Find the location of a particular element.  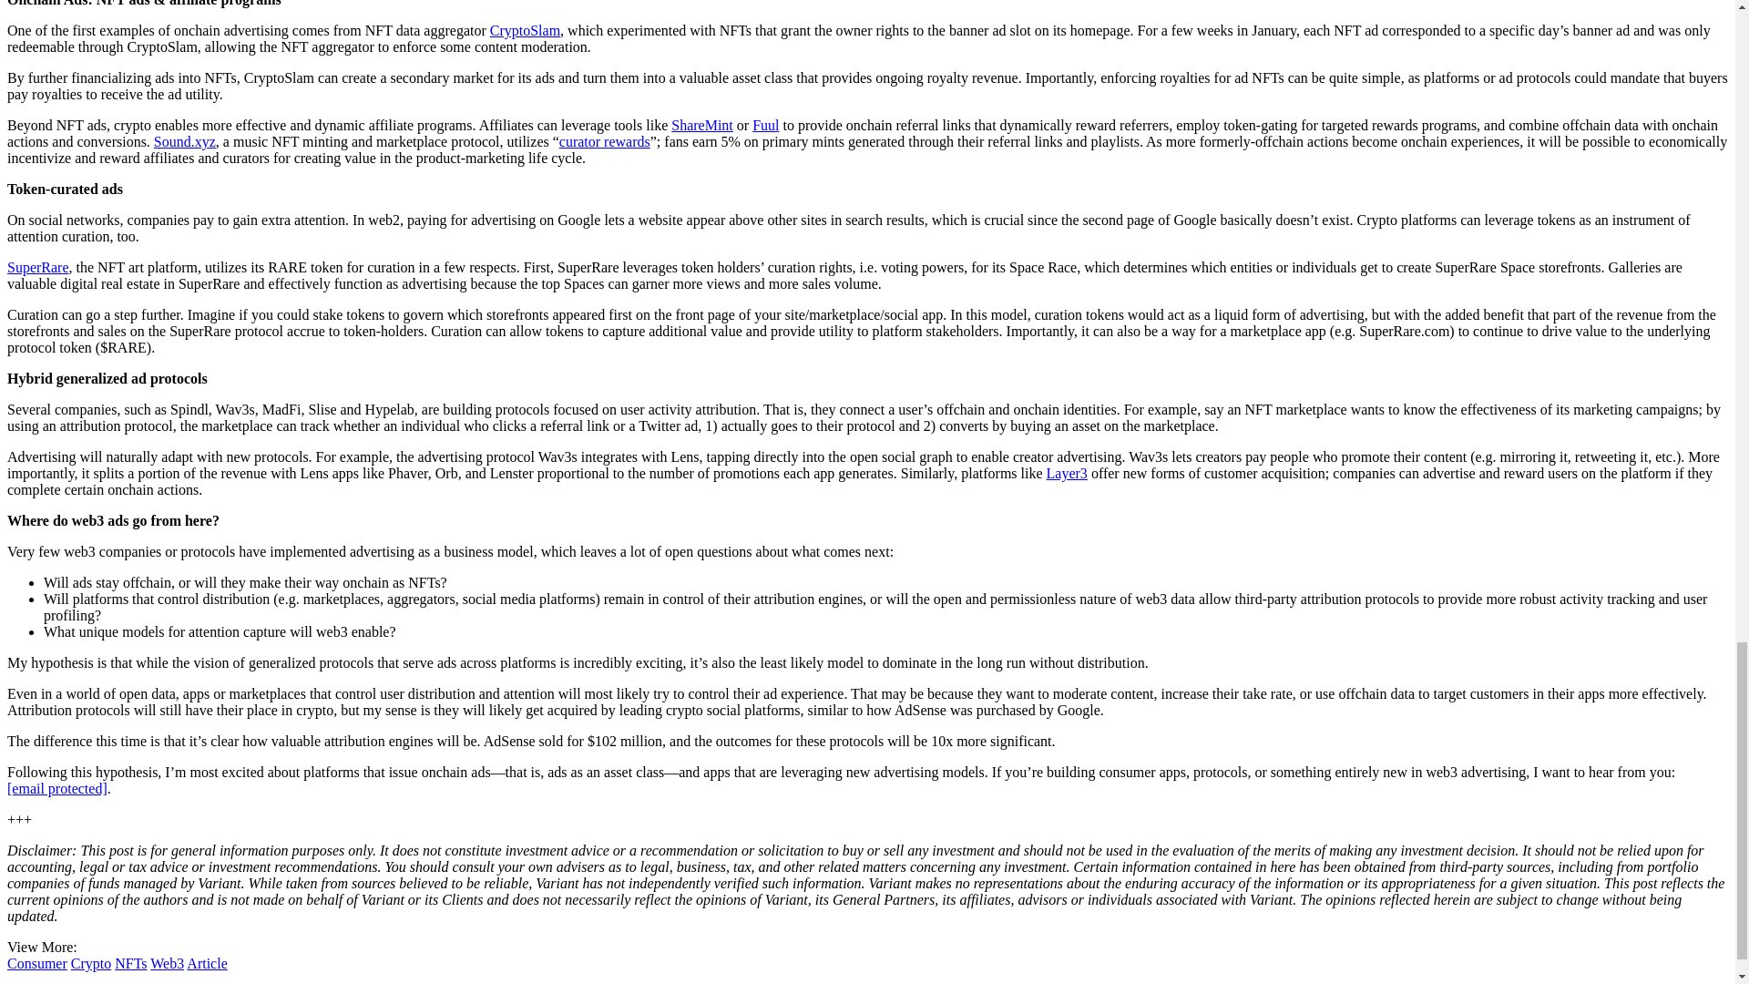

ShareMint is located at coordinates (701, 124).